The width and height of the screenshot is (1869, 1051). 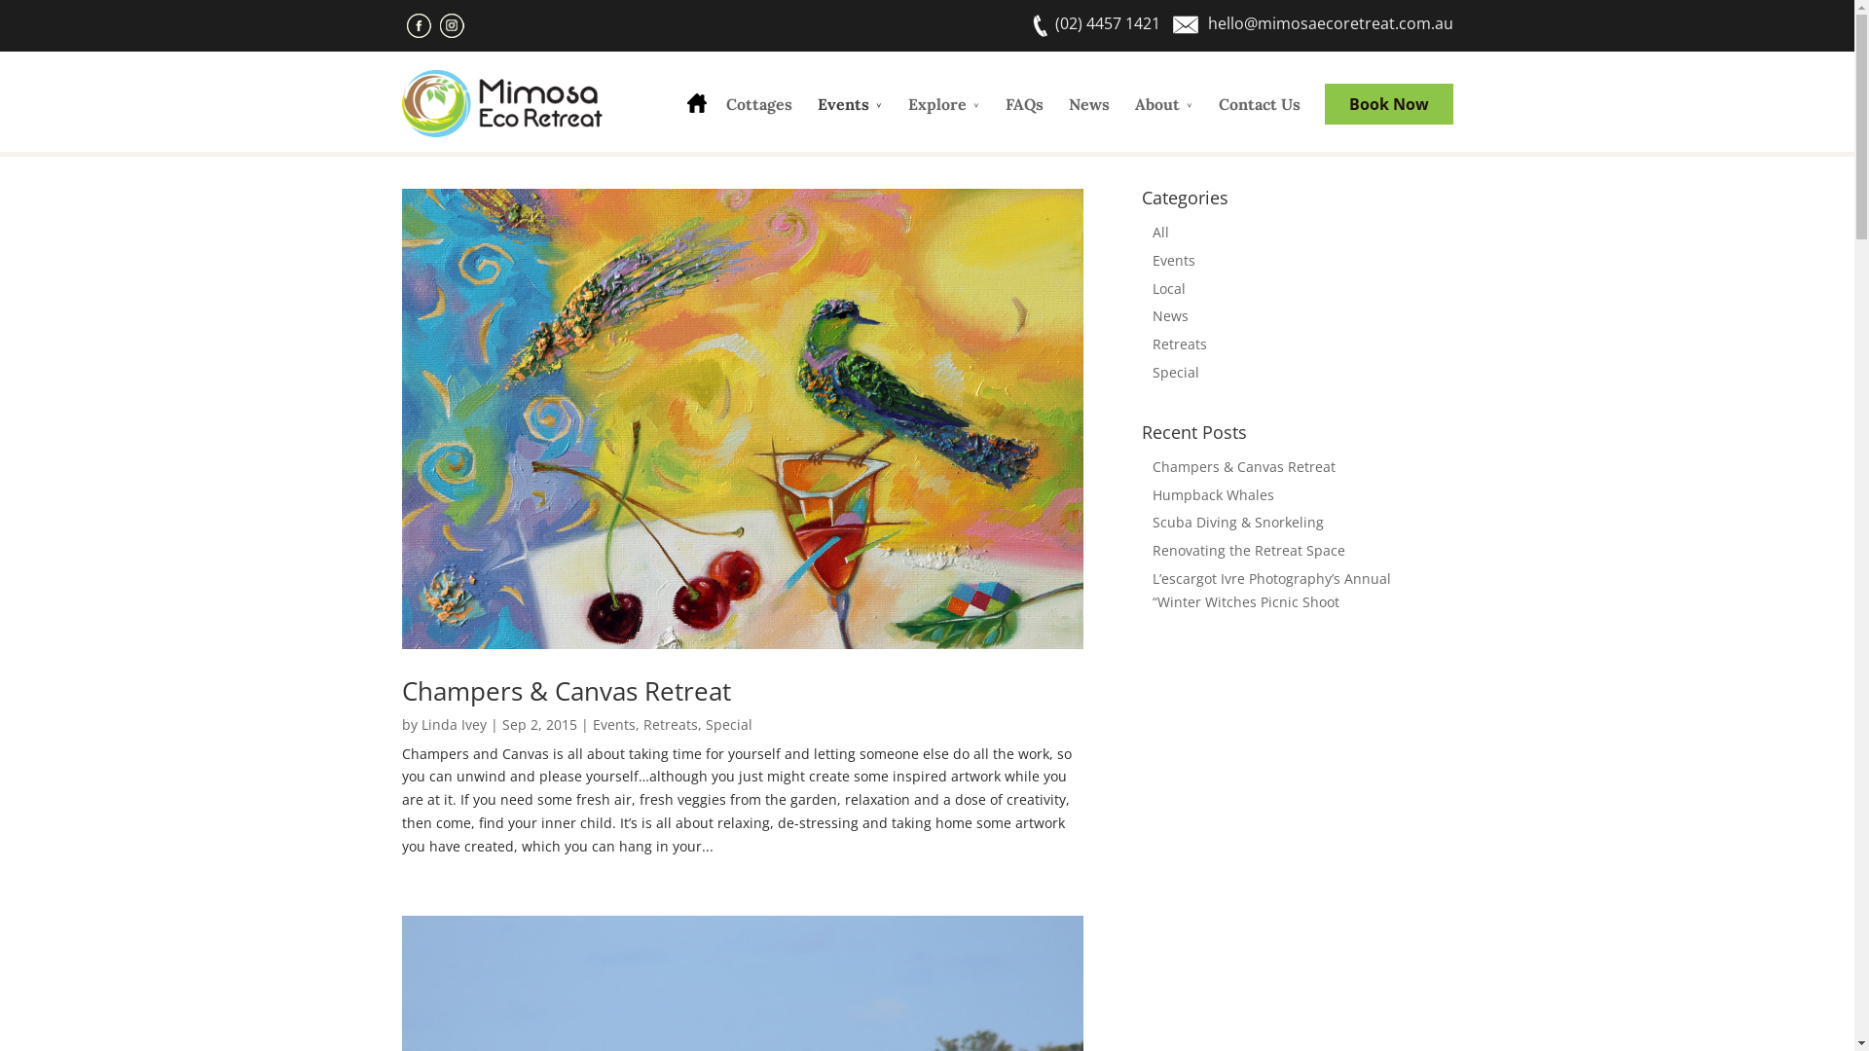 I want to click on Events, so click(x=851, y=119).